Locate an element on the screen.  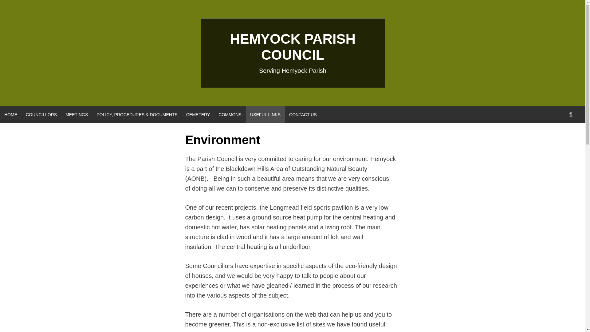
HEMYOCK PARISH COUNCIL is located at coordinates (293, 47).